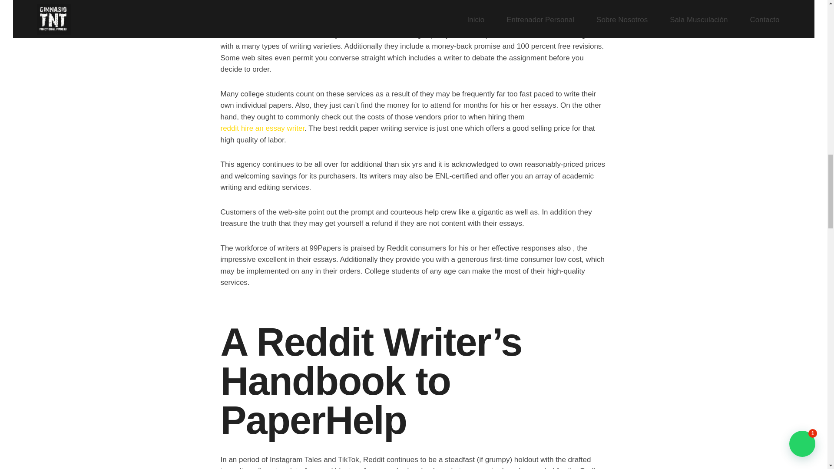 The image size is (834, 469). Describe the element at coordinates (263, 128) in the screenshot. I see `reddit hire an essay writer` at that location.